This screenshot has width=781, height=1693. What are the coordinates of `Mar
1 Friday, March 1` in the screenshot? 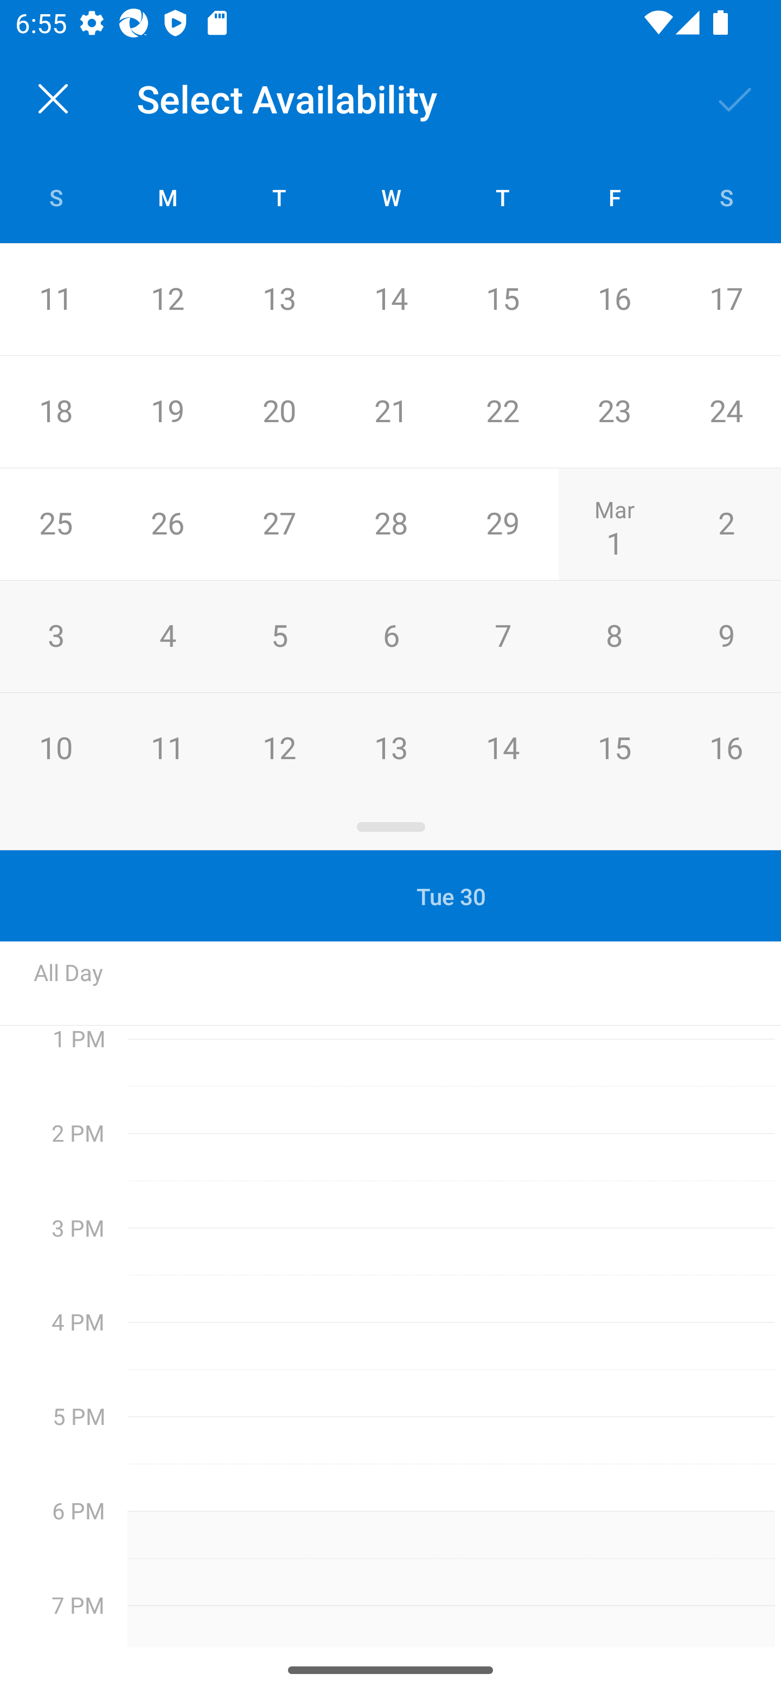 It's located at (614, 525).